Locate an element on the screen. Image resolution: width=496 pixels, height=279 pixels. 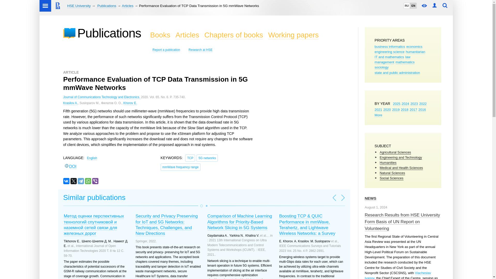
economics is located at coordinates (414, 47).